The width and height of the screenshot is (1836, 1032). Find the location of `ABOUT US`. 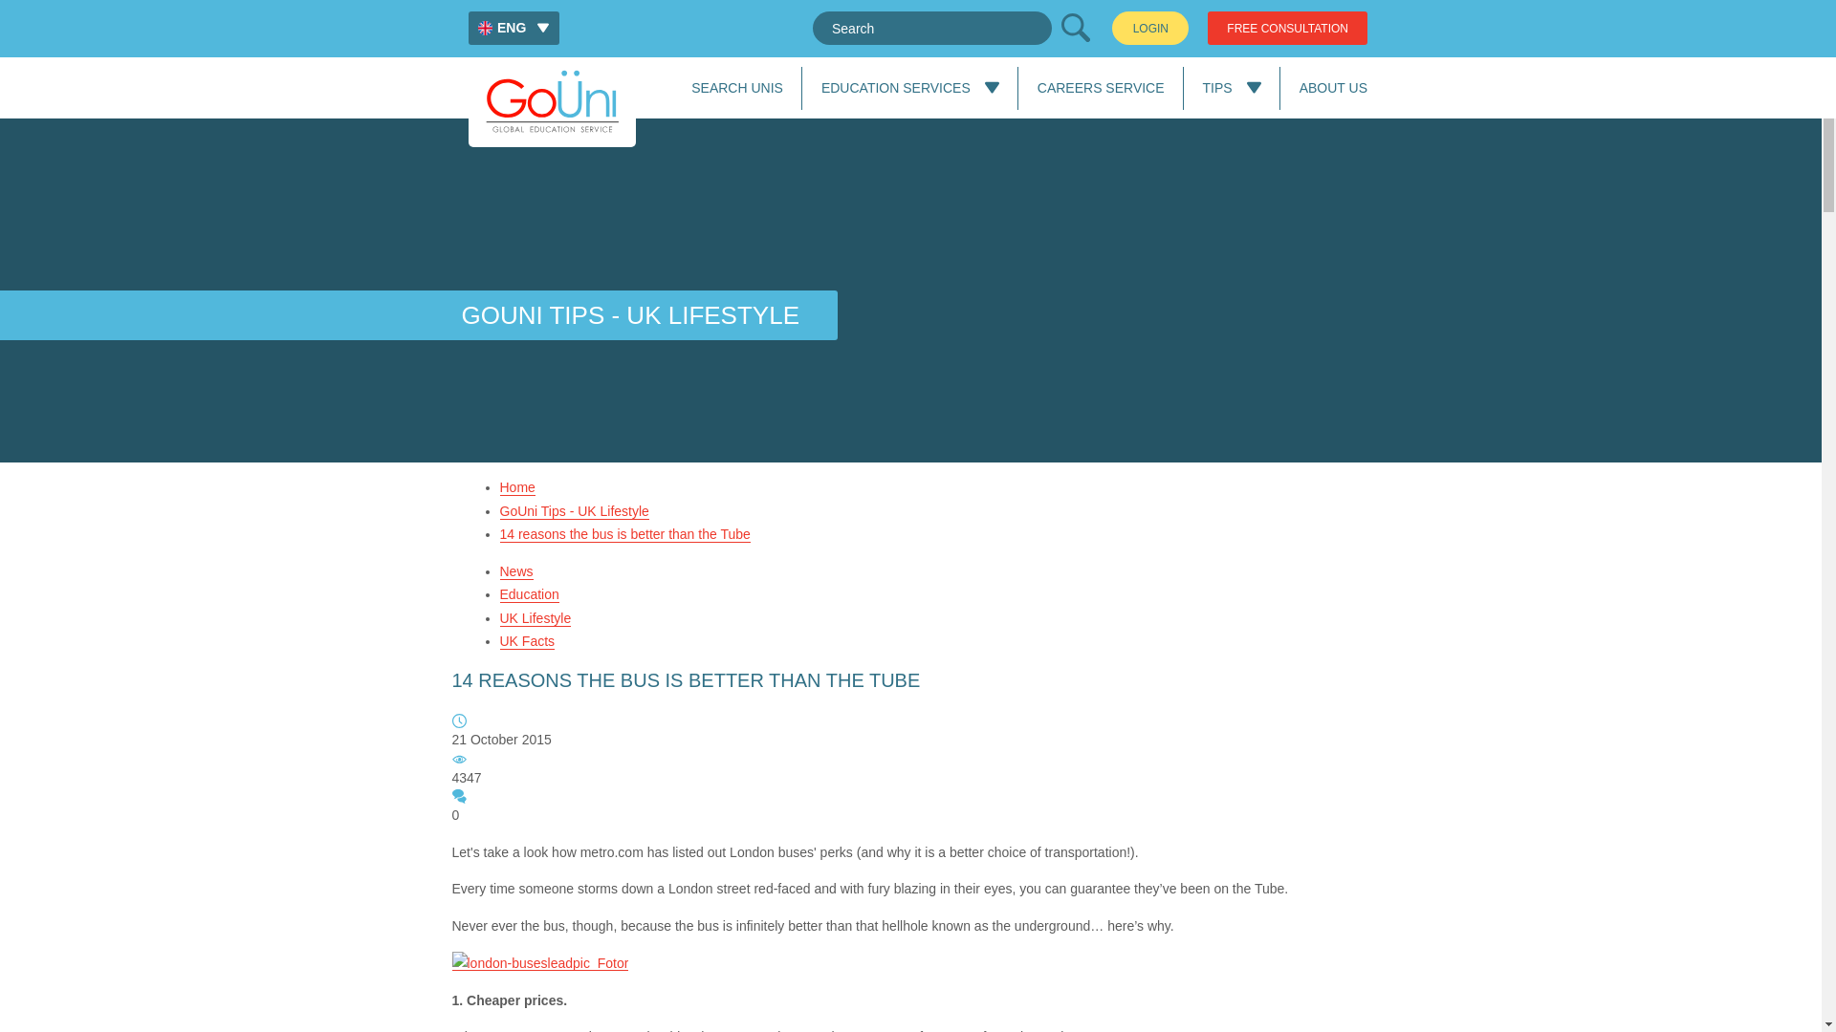

ABOUT US is located at coordinates (1333, 88).